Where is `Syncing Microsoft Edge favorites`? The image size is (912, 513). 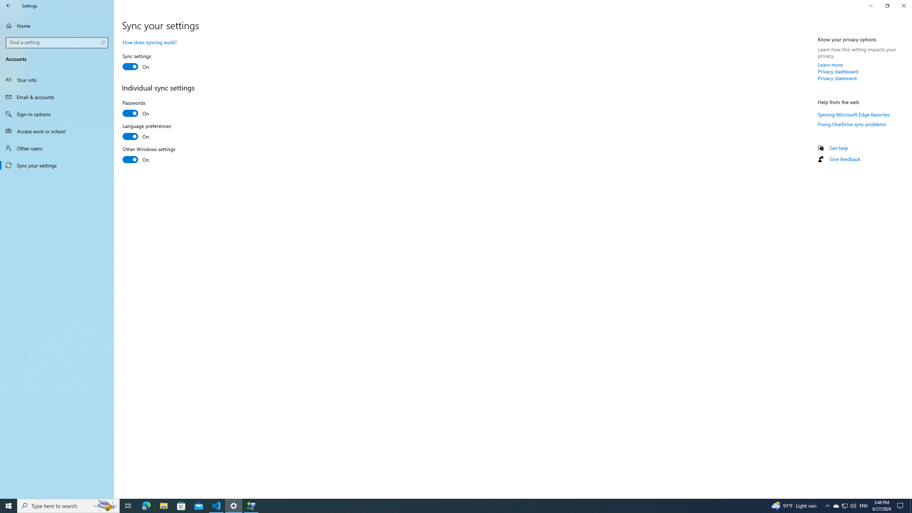 Syncing Microsoft Edge favorites is located at coordinates (836, 506).